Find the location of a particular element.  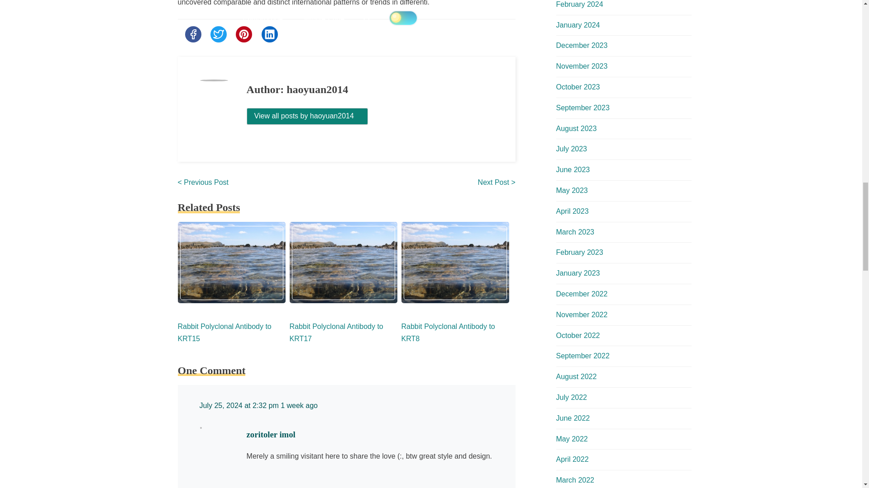

View all posts by haoyuan2014 is located at coordinates (307, 116).